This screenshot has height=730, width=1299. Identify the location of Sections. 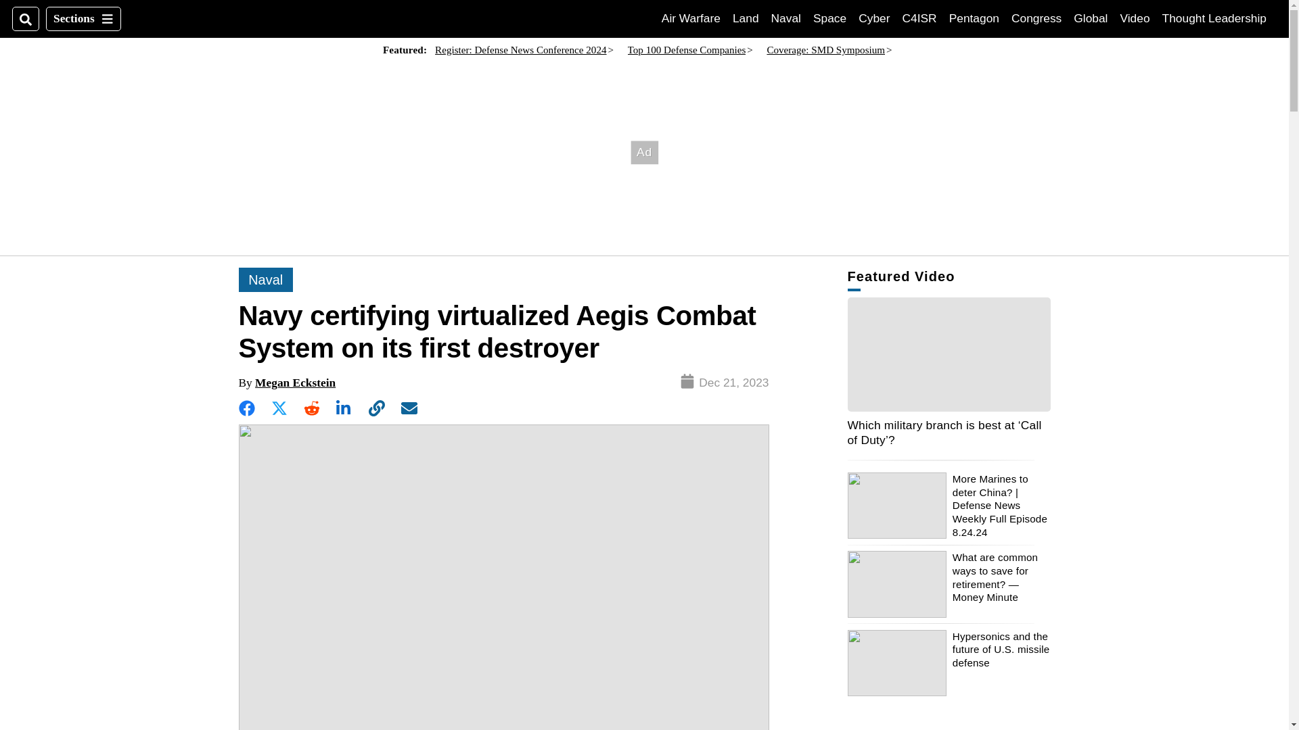
(1135, 18).